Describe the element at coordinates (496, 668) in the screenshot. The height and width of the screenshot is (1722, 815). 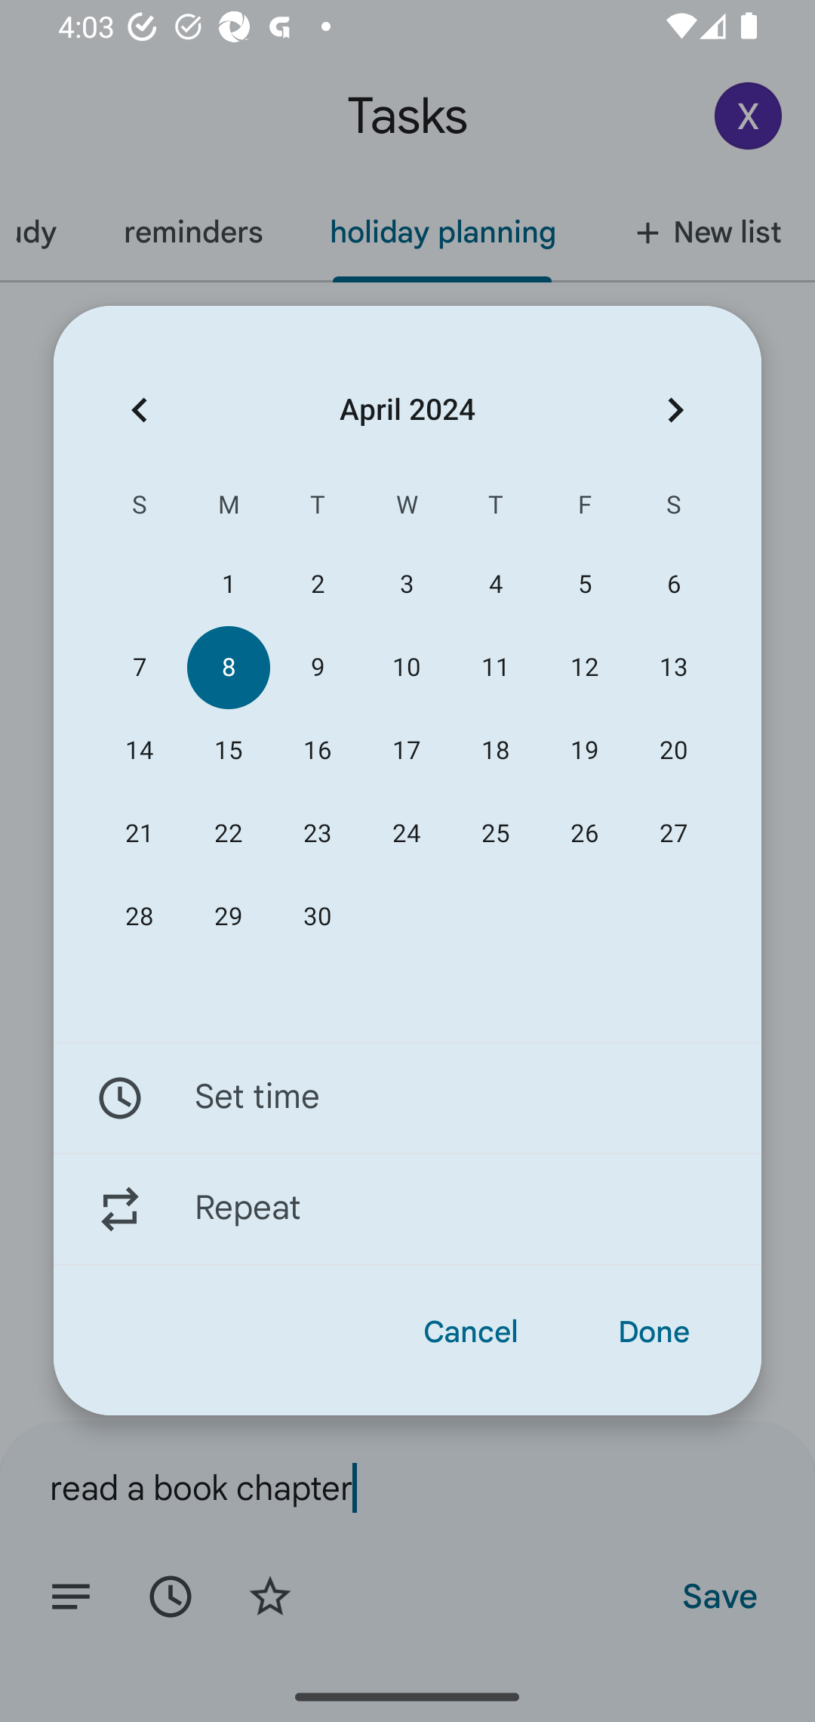
I see `11 11 April 2024` at that location.